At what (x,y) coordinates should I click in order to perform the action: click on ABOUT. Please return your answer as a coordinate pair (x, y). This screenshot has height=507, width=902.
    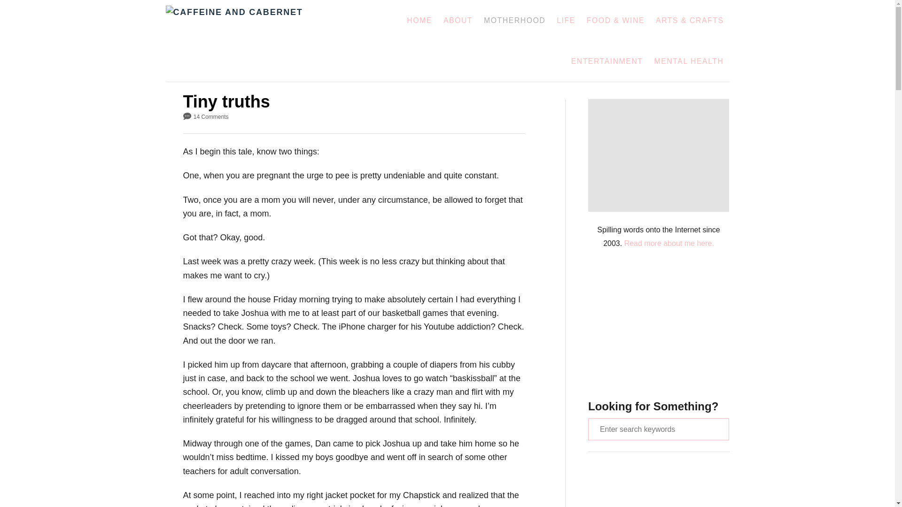
    Looking at the image, I should click on (458, 20).